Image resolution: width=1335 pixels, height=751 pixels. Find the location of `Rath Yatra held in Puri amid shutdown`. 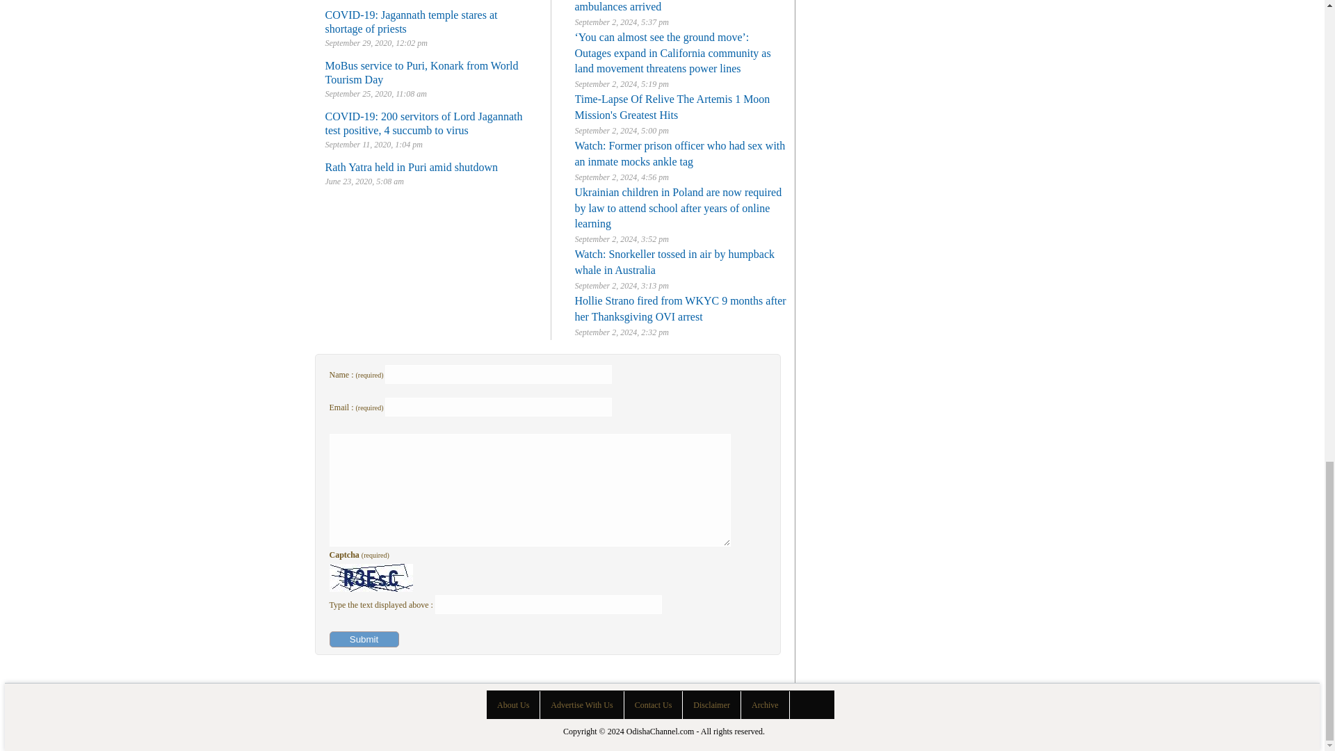

Rath Yatra held in Puri amid shutdown is located at coordinates (412, 167).